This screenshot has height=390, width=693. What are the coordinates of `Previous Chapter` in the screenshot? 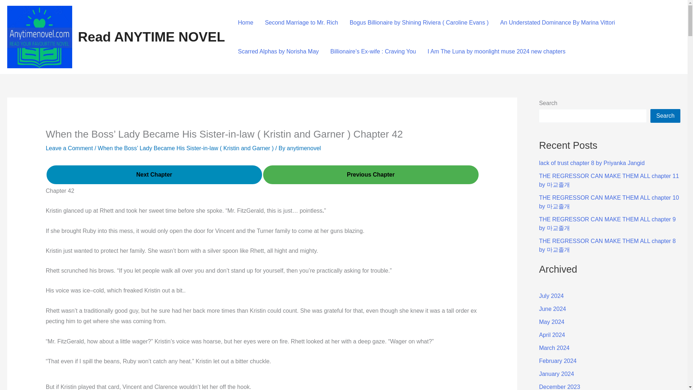 It's located at (371, 174).